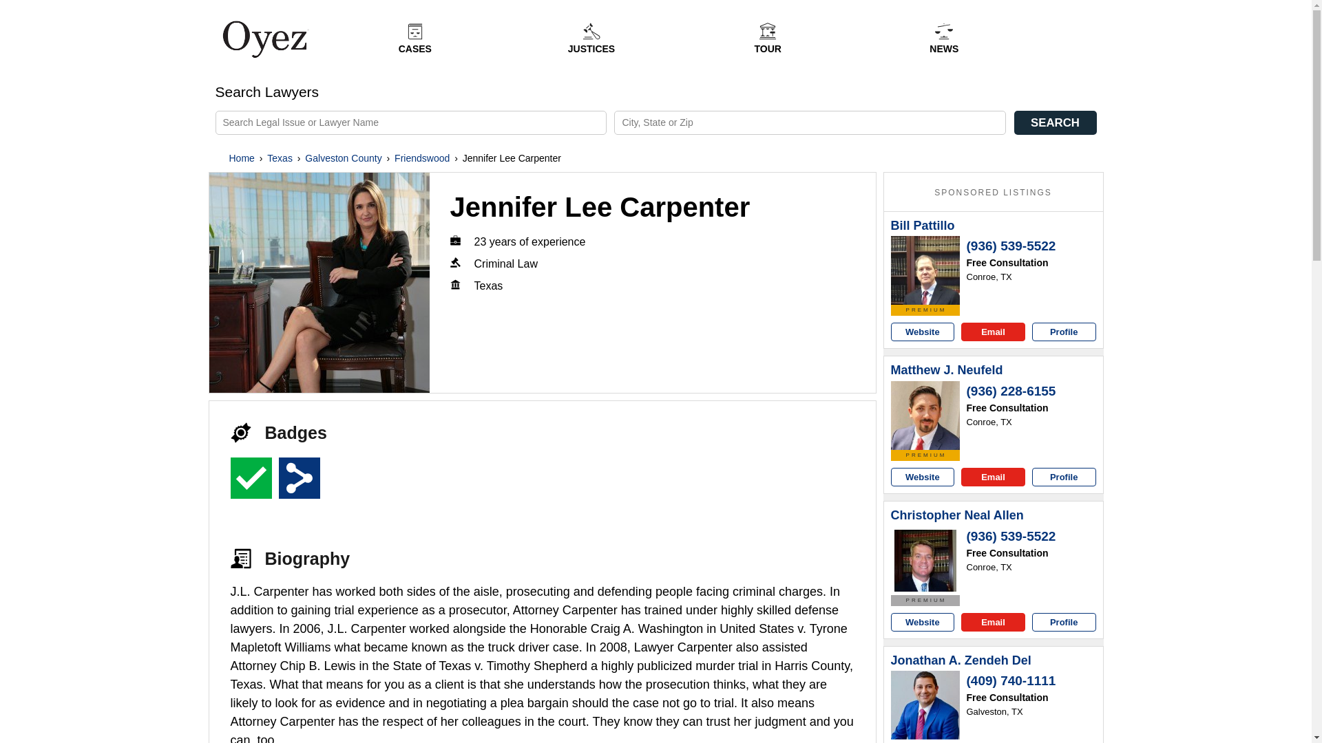 This screenshot has width=1322, height=743. Describe the element at coordinates (957, 516) in the screenshot. I see `Christopher Neal Allen` at that location.